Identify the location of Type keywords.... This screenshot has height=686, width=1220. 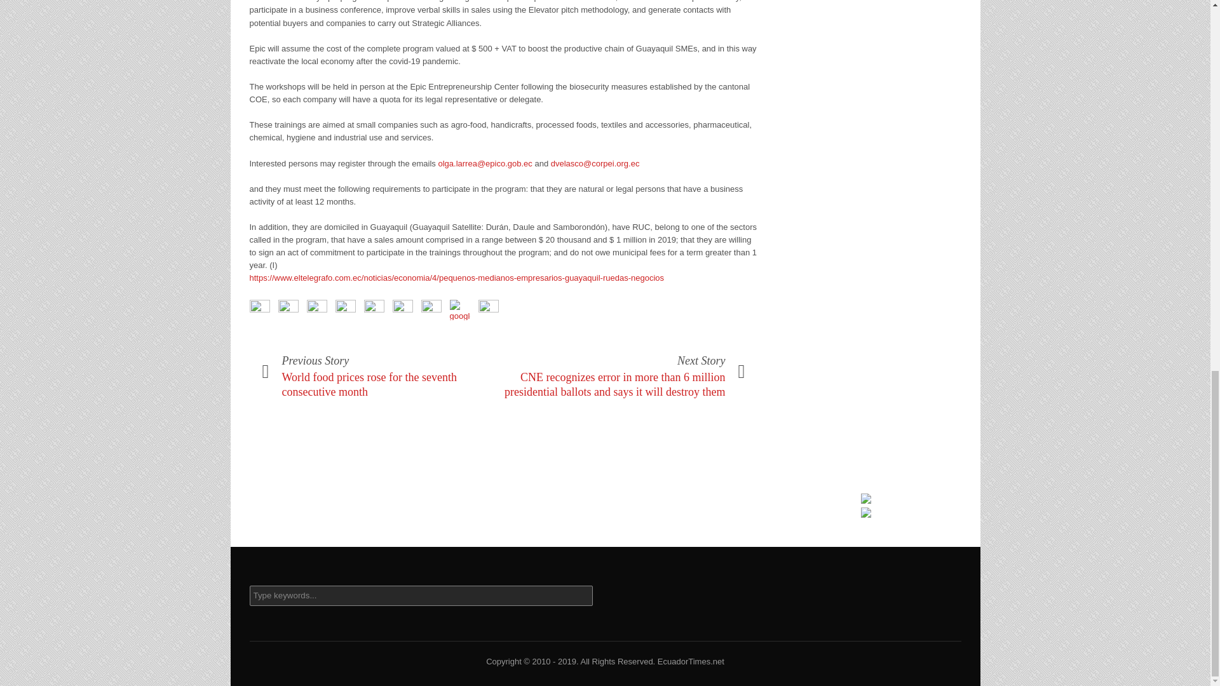
(420, 596).